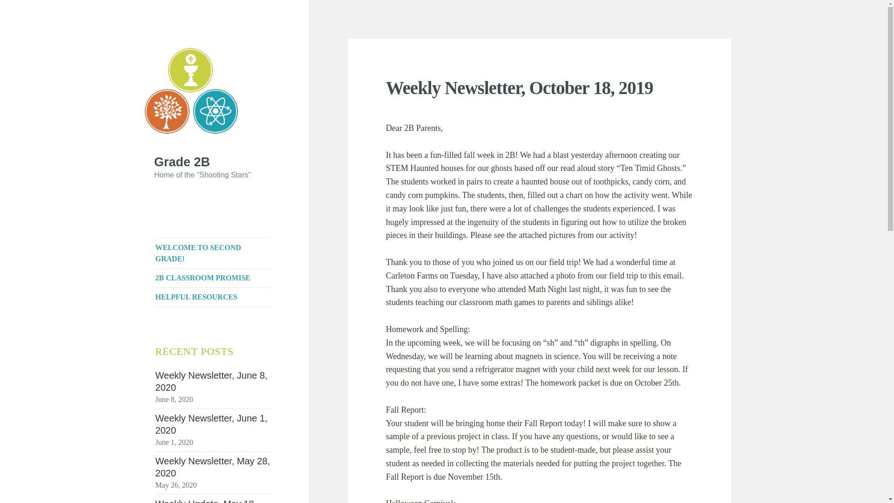 The height and width of the screenshot is (503, 894). What do you see at coordinates (213, 297) in the screenshot?
I see `HELPFUL RESOURCES` at bounding box center [213, 297].